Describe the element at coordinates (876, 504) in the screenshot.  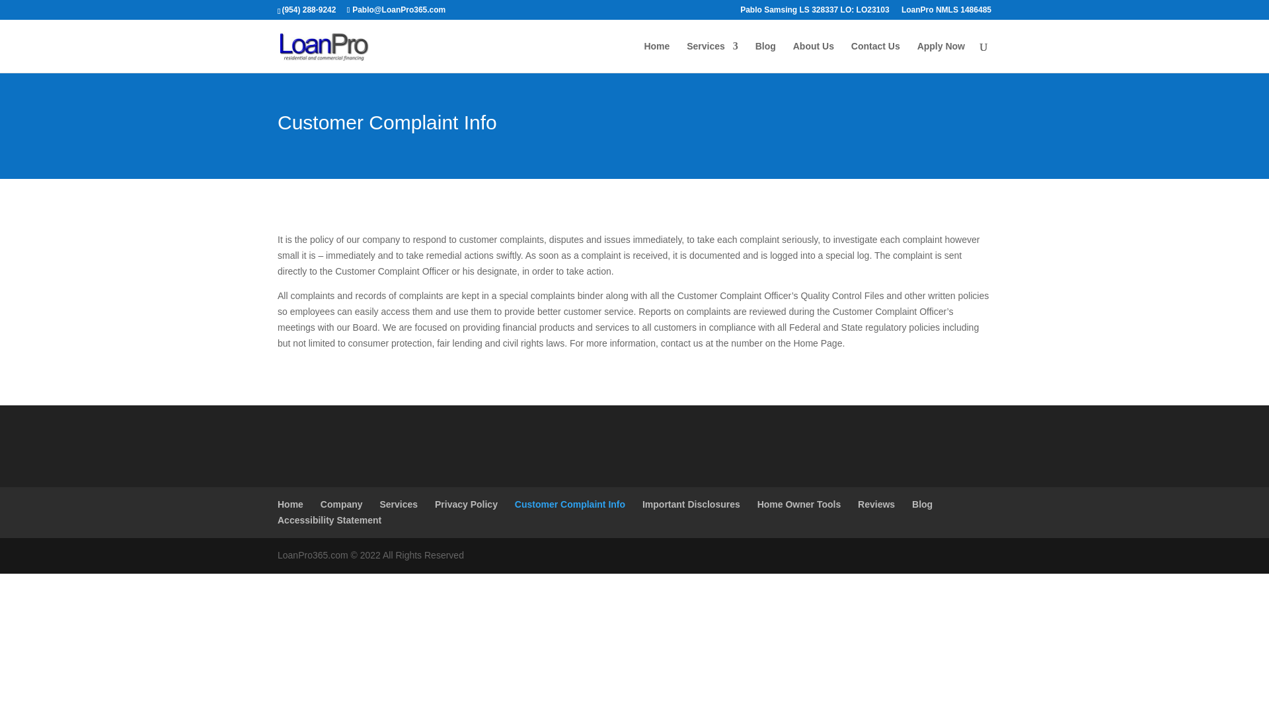
I see `Reviews` at that location.